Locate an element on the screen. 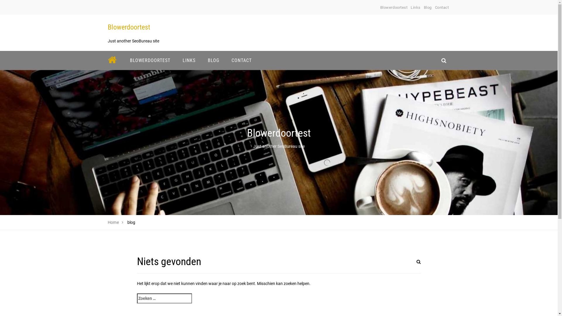 This screenshot has height=316, width=562. BLOWERDOORTEST is located at coordinates (150, 60).